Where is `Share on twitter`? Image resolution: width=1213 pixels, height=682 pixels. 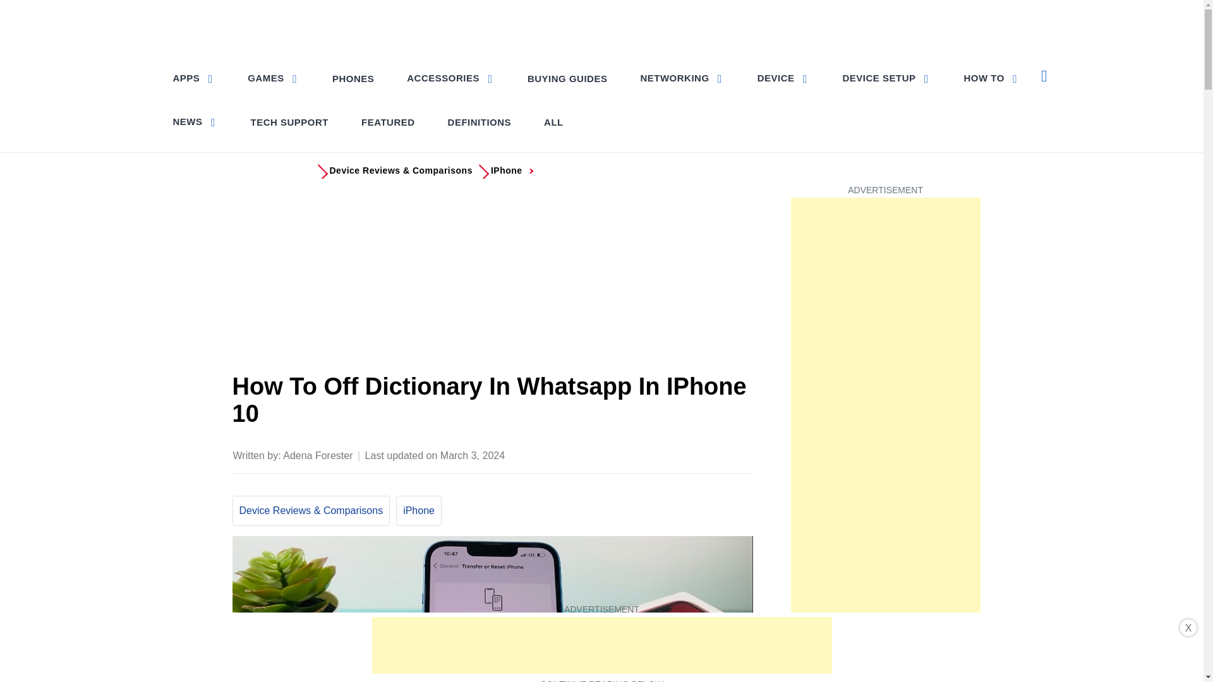
Share on twitter is located at coordinates (642, 454).